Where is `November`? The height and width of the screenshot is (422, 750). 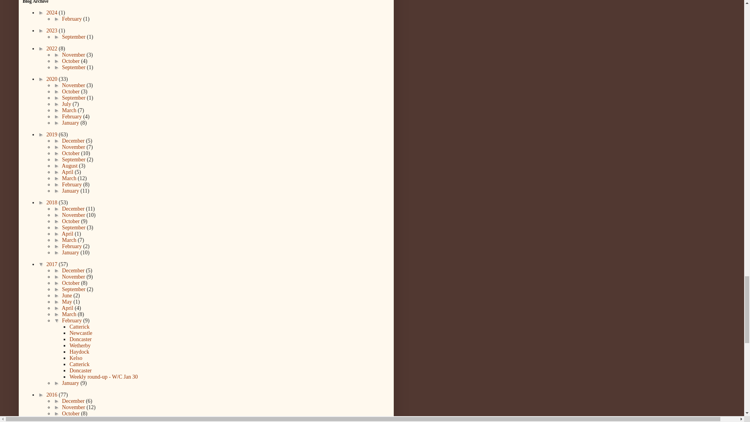 November is located at coordinates (74, 85).